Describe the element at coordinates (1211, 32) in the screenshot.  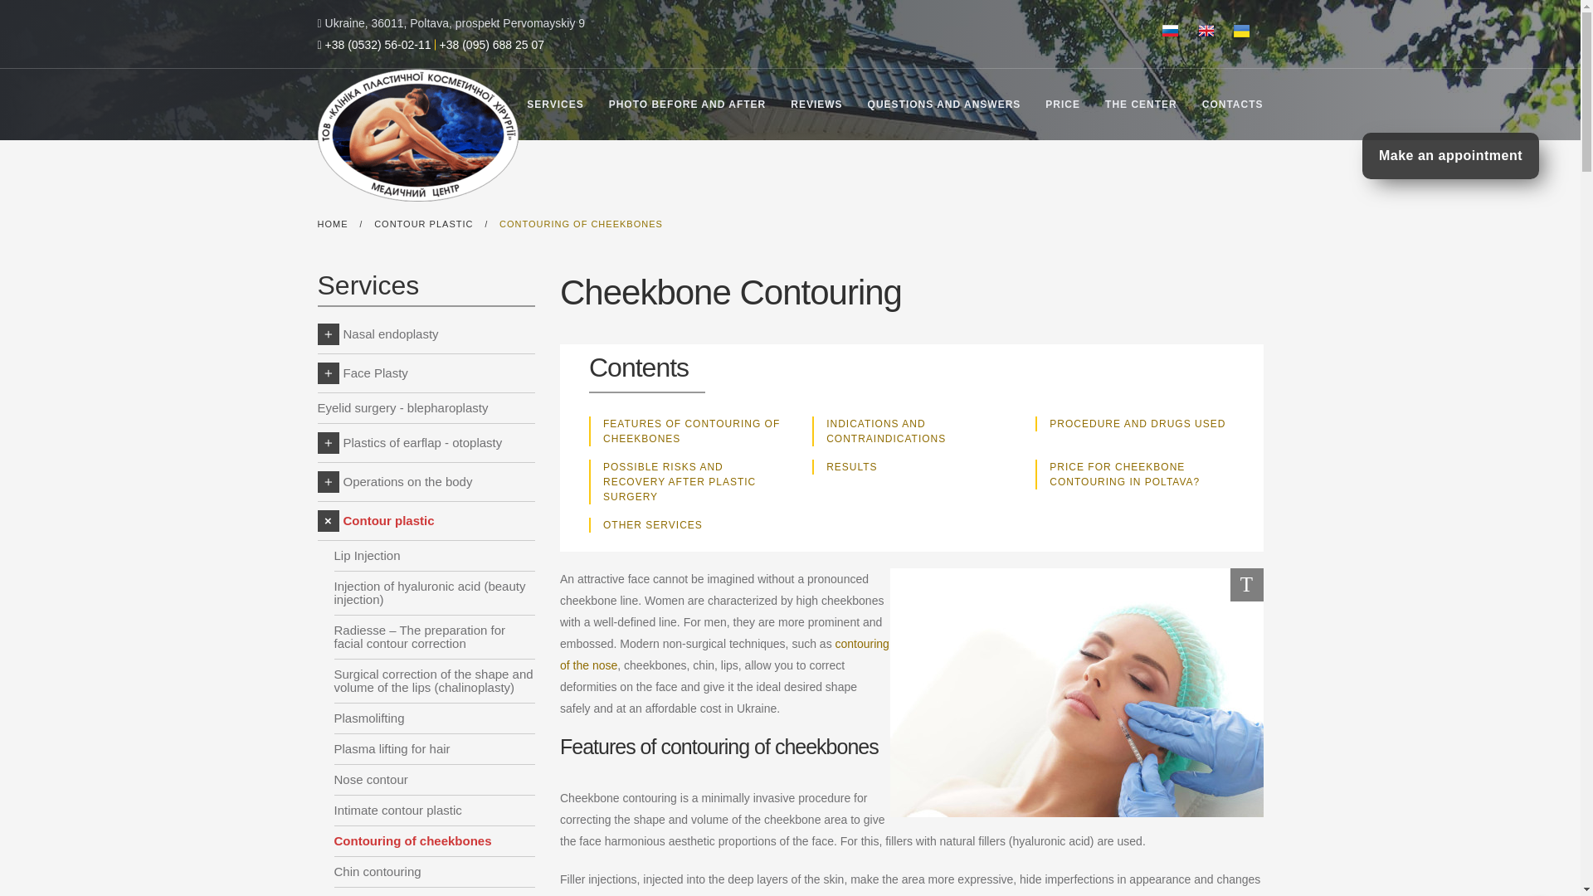
I see `en` at that location.